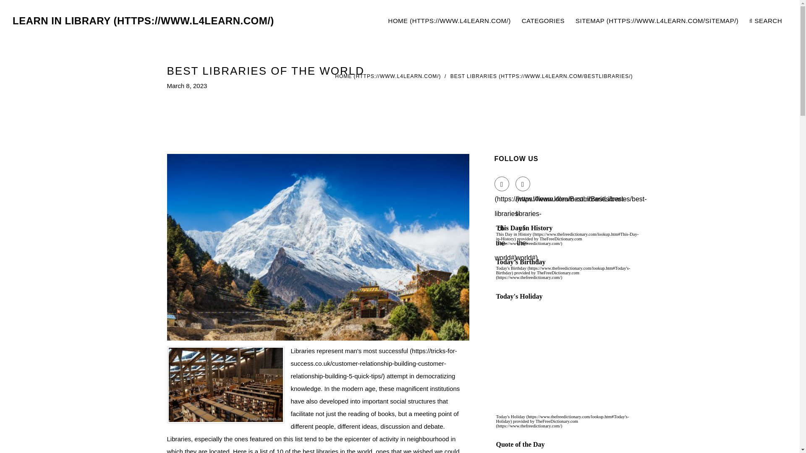 Image resolution: width=806 pixels, height=453 pixels. What do you see at coordinates (766, 21) in the screenshot?
I see `SEARCH` at bounding box center [766, 21].